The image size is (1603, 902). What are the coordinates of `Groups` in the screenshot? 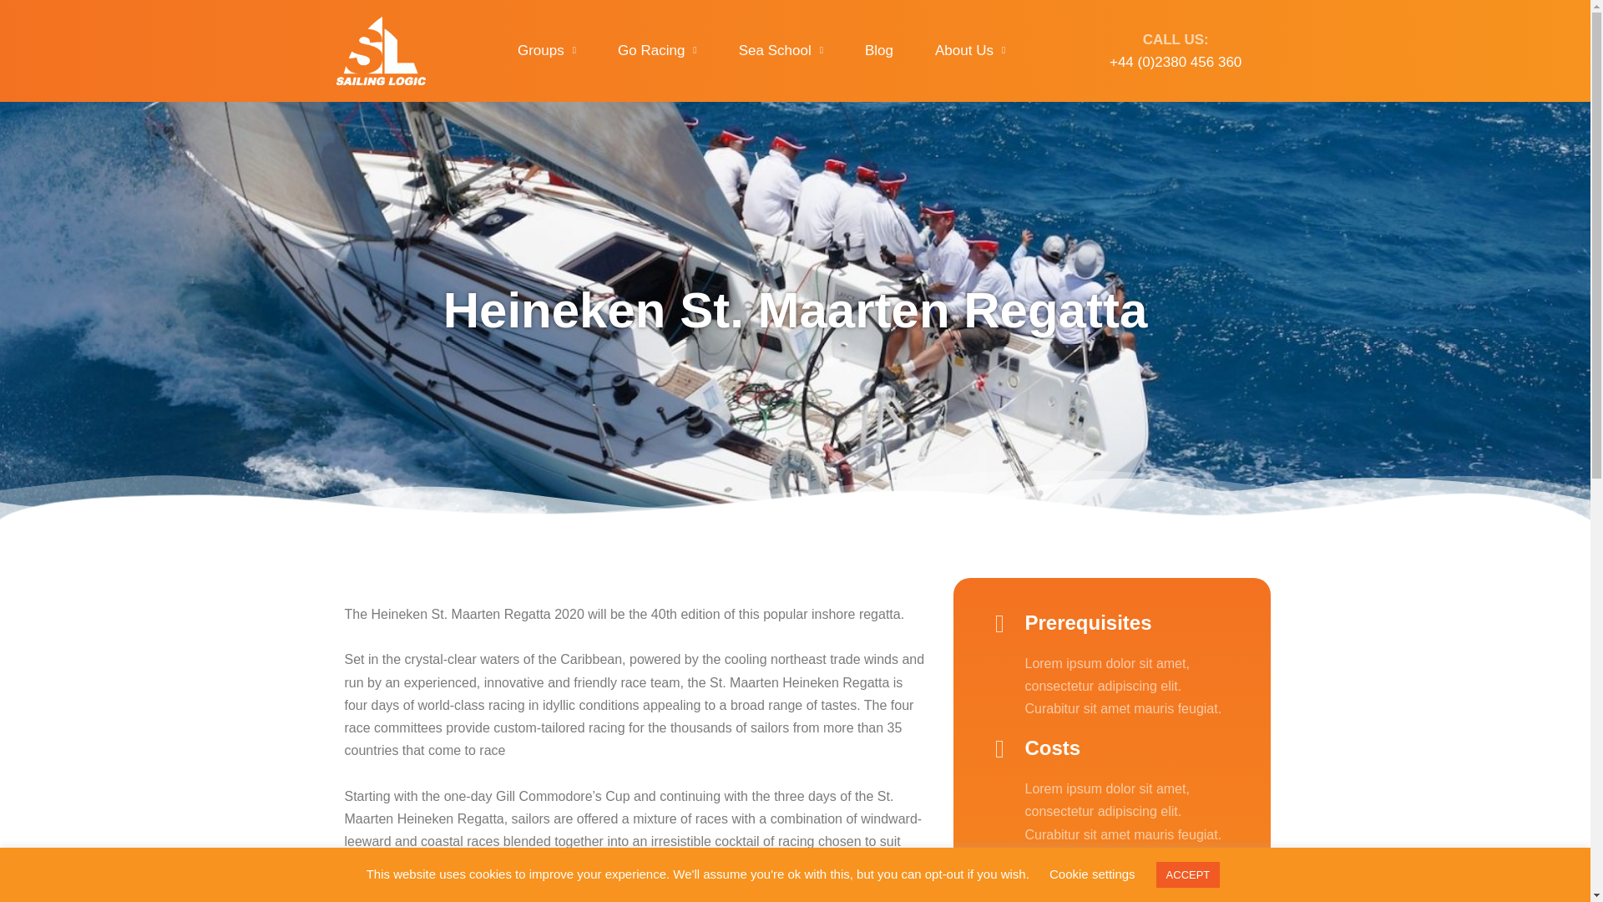 It's located at (546, 50).